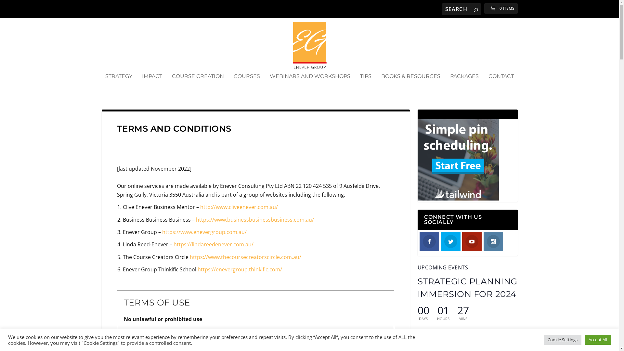  What do you see at coordinates (467, 288) in the screenshot?
I see `STRATEGIC PLANNING IMMERSION FOR 2024` at bounding box center [467, 288].